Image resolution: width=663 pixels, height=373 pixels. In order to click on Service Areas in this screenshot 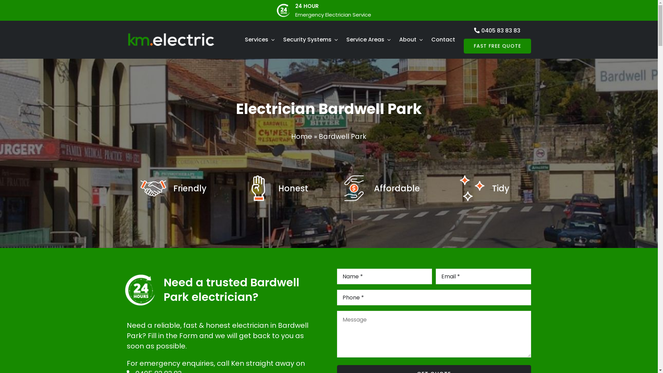, I will do `click(368, 40)`.